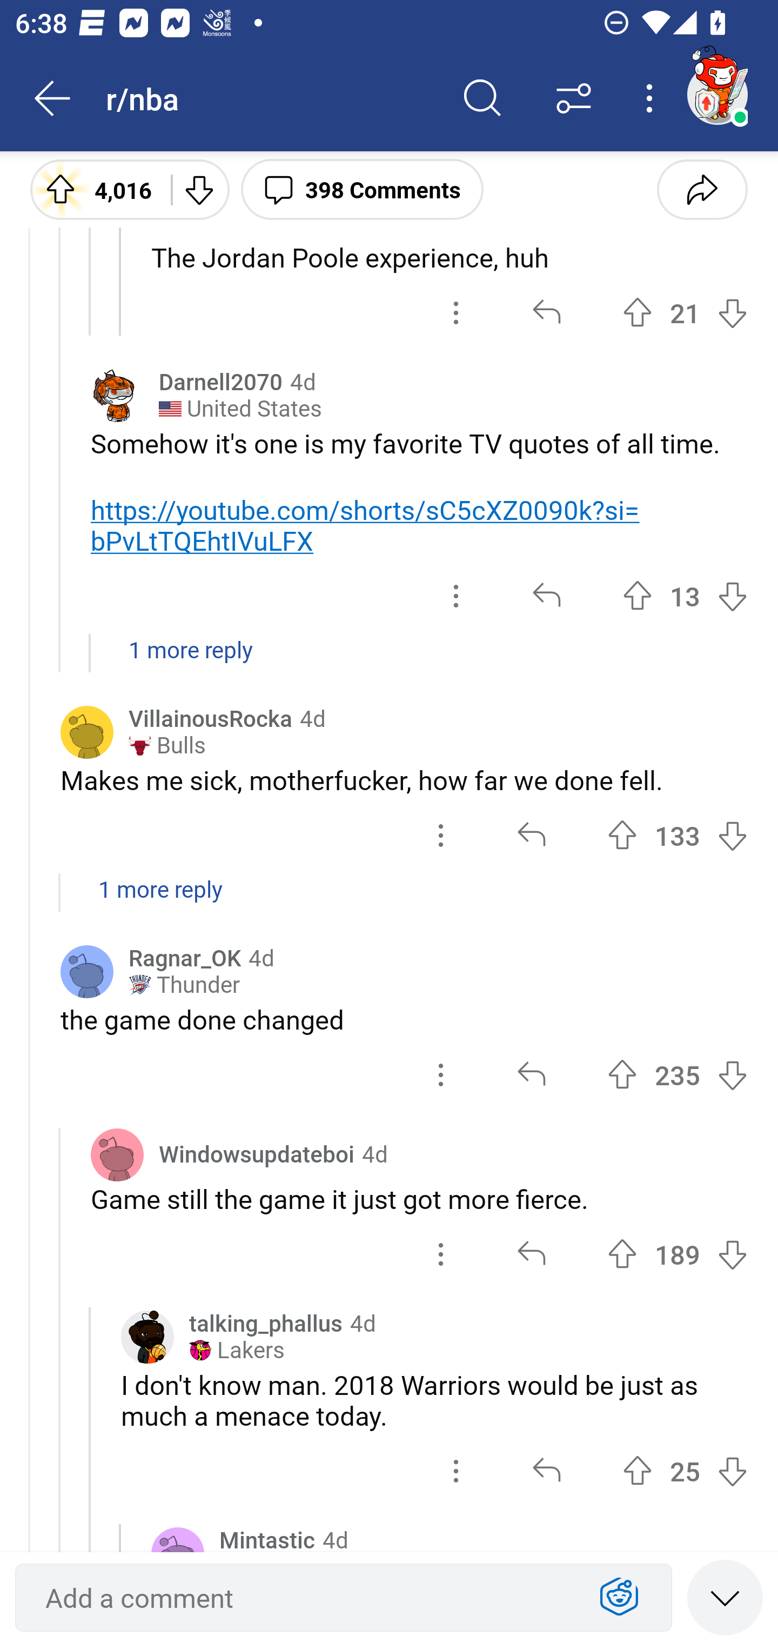  What do you see at coordinates (184, 985) in the screenshot?
I see `￼ Thunder` at bounding box center [184, 985].